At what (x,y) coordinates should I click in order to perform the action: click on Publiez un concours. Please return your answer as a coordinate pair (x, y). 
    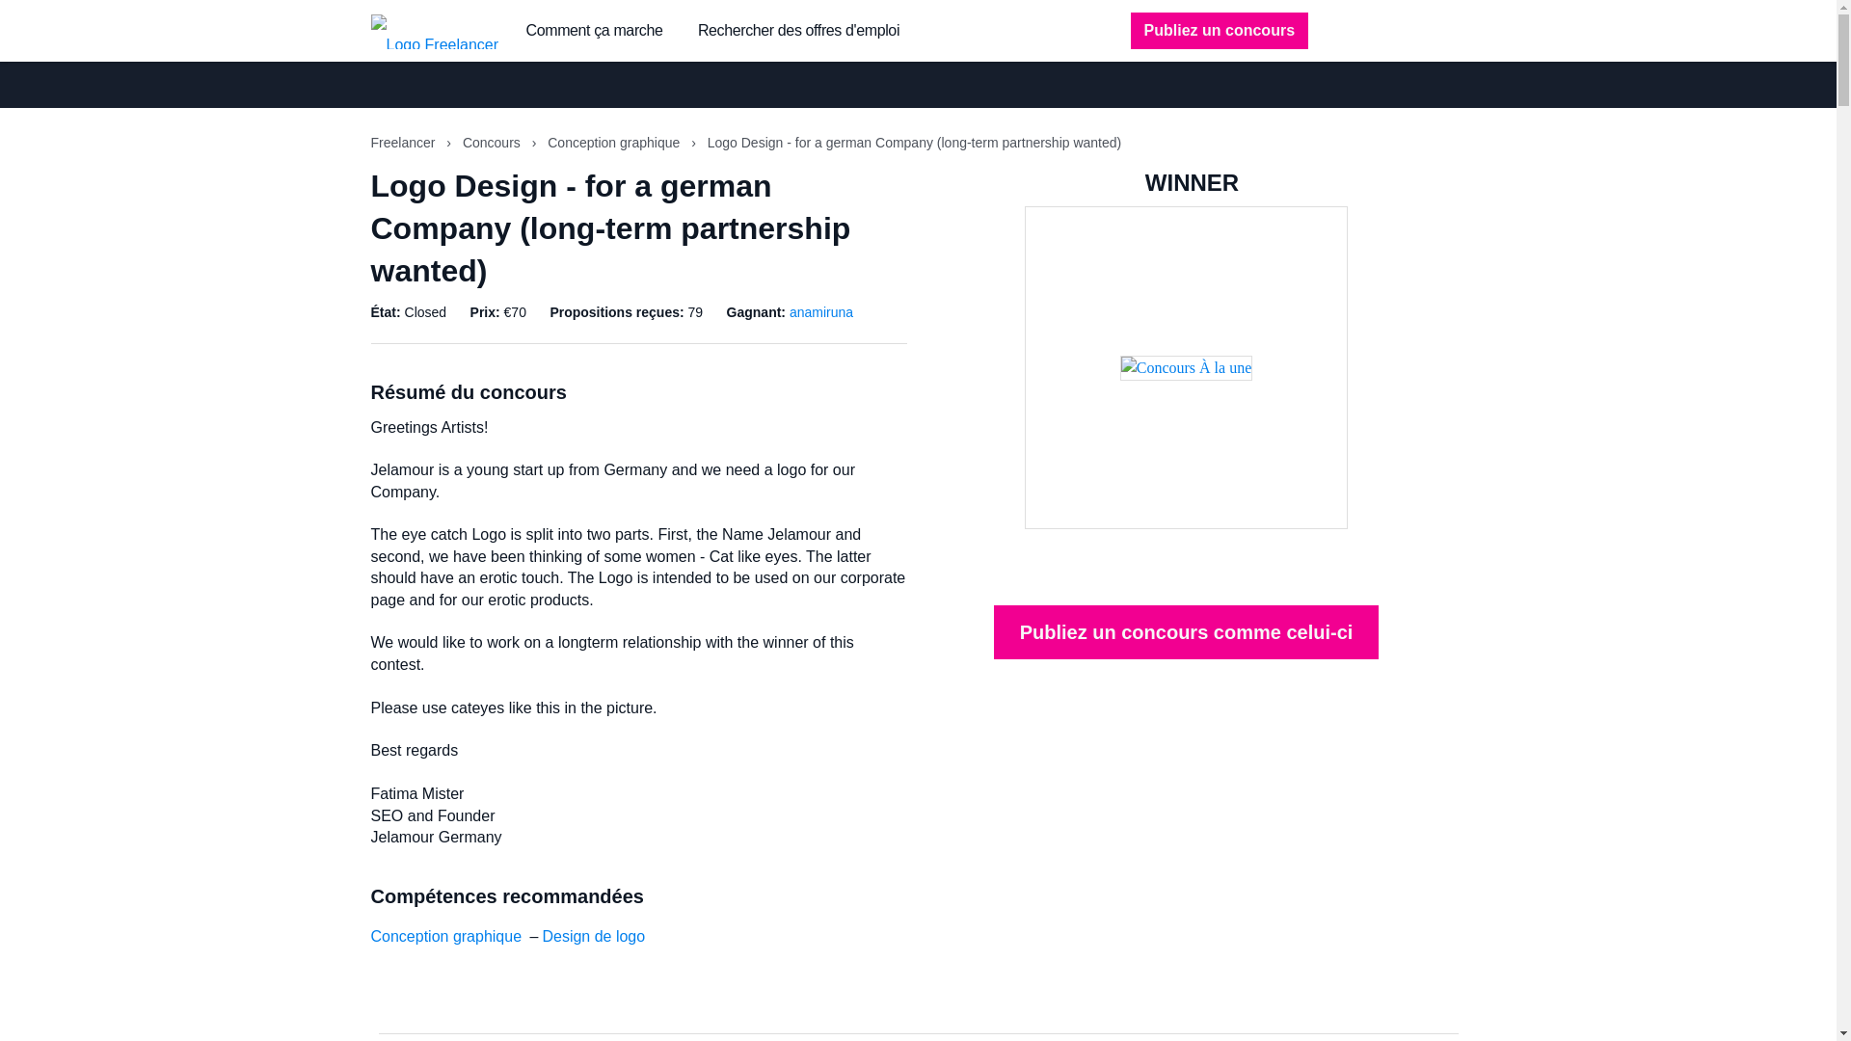
    Looking at the image, I should click on (1220, 30).